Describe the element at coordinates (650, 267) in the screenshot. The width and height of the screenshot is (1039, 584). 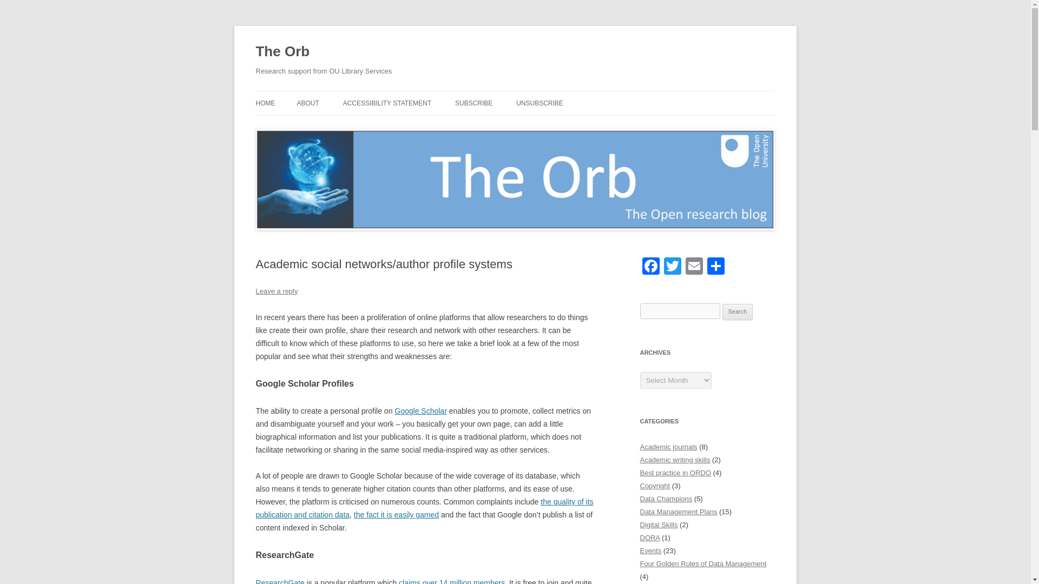
I see `Facebook` at that location.